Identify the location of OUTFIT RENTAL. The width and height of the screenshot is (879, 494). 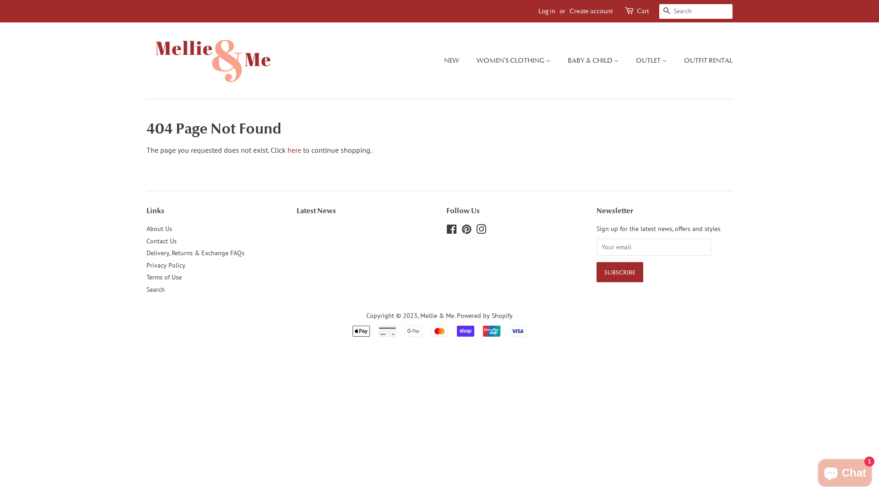
(705, 61).